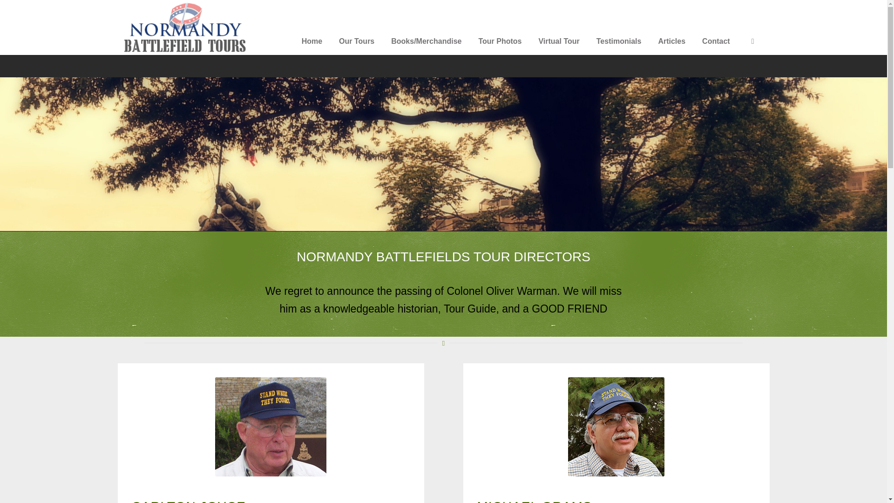 This screenshot has width=894, height=503. Describe the element at coordinates (565, 41) in the screenshot. I see `Virtual Tour` at that location.